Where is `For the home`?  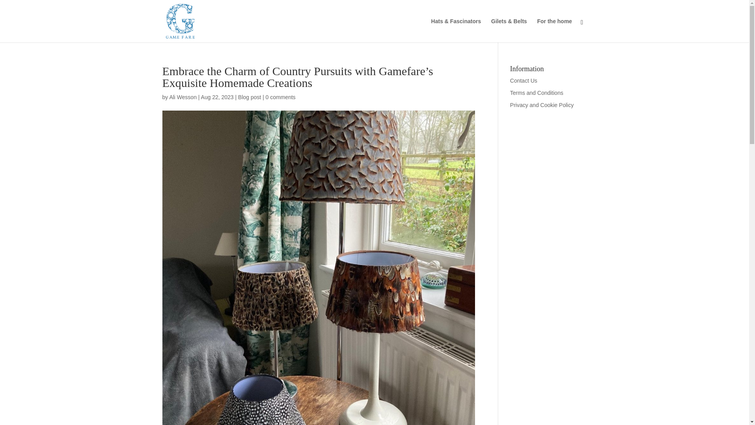
For the home is located at coordinates (554, 31).